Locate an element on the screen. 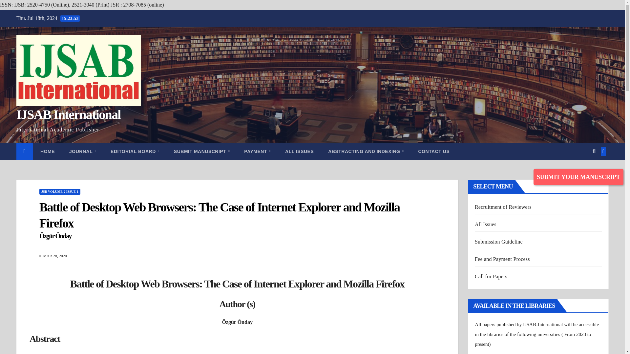 Image resolution: width=630 pixels, height=354 pixels. Payment is located at coordinates (257, 151).